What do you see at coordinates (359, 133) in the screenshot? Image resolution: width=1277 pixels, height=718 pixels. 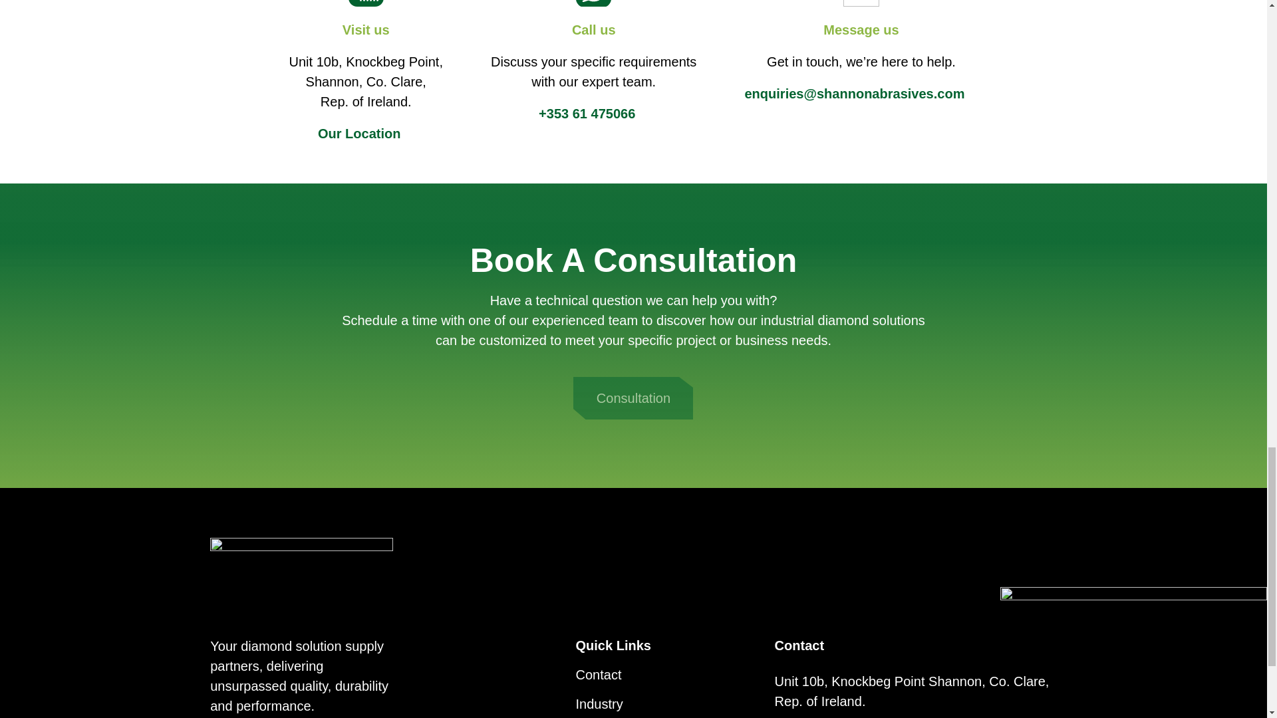 I see `Our Location` at bounding box center [359, 133].